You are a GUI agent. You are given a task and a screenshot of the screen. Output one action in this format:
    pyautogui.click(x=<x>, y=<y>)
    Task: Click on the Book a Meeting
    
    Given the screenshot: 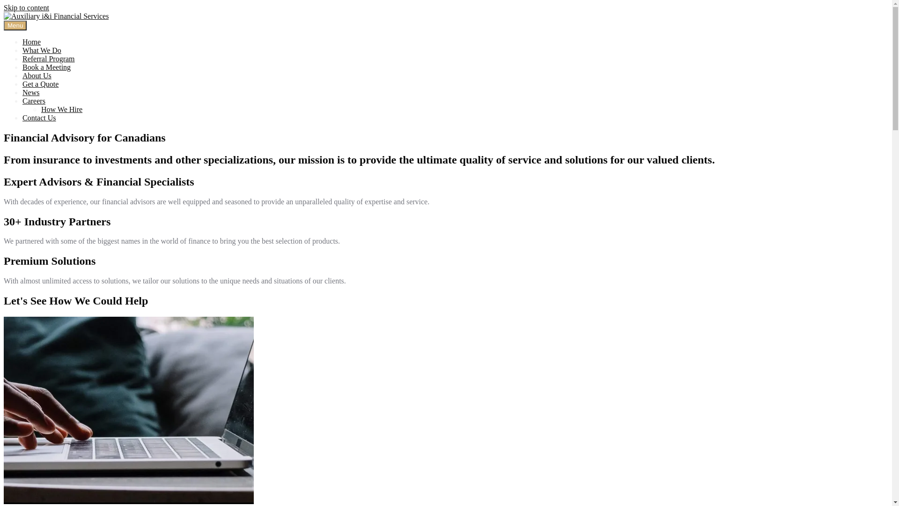 What is the action you would take?
    pyautogui.click(x=47, y=67)
    